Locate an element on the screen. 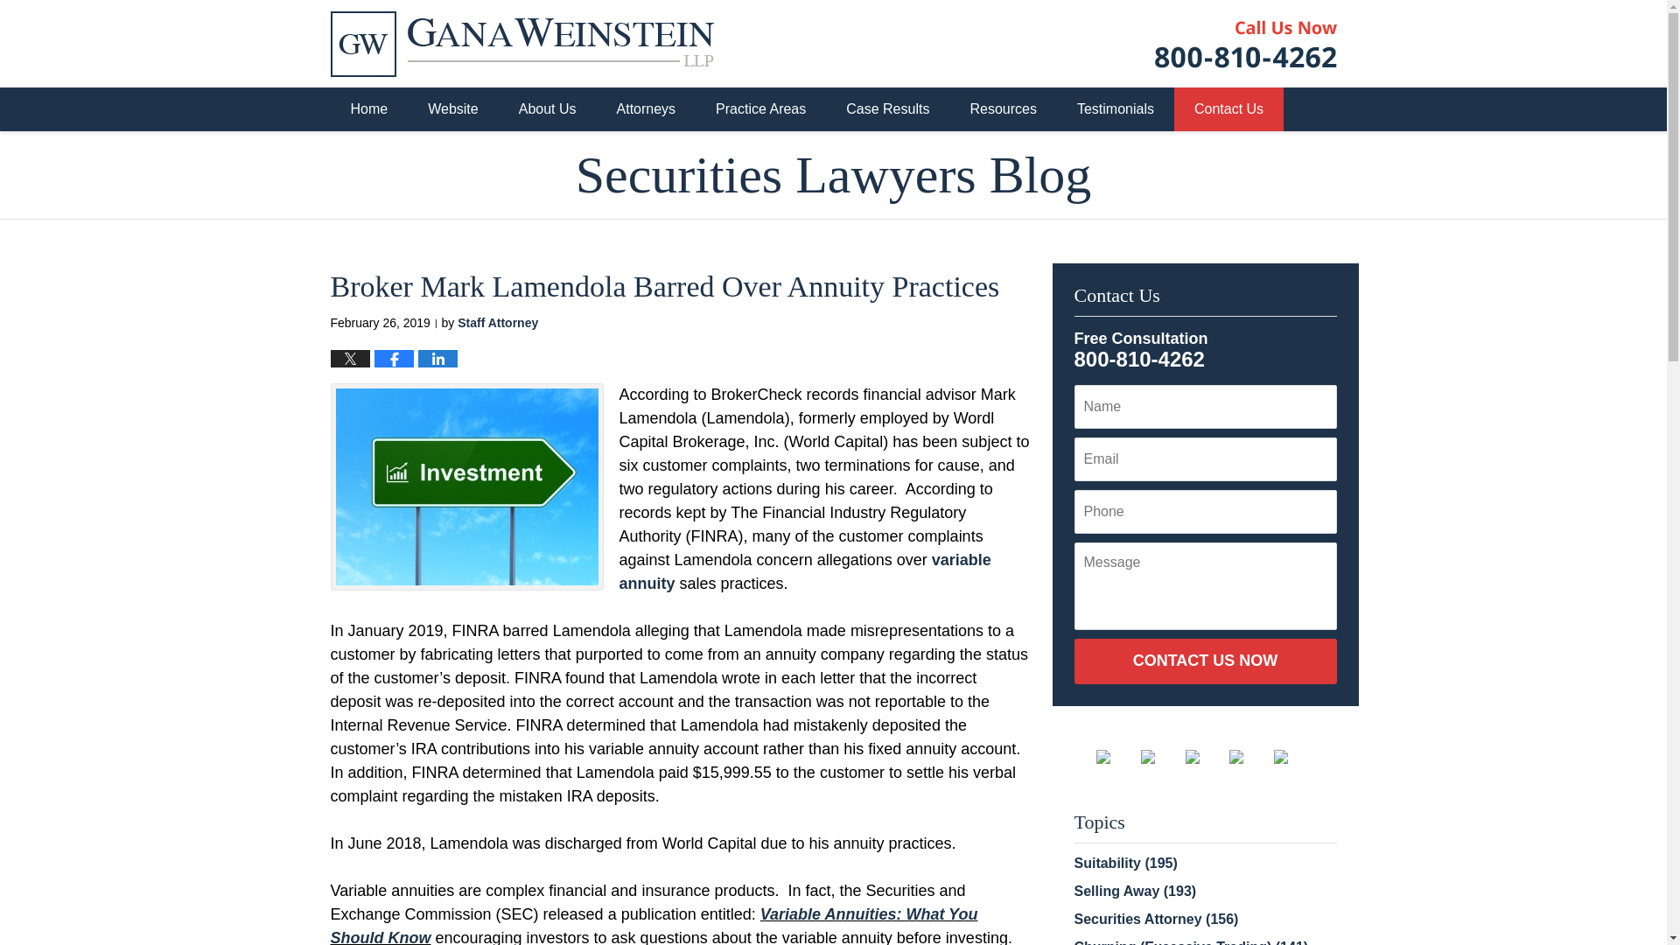 The height and width of the screenshot is (945, 1680). Home is located at coordinates (369, 109).